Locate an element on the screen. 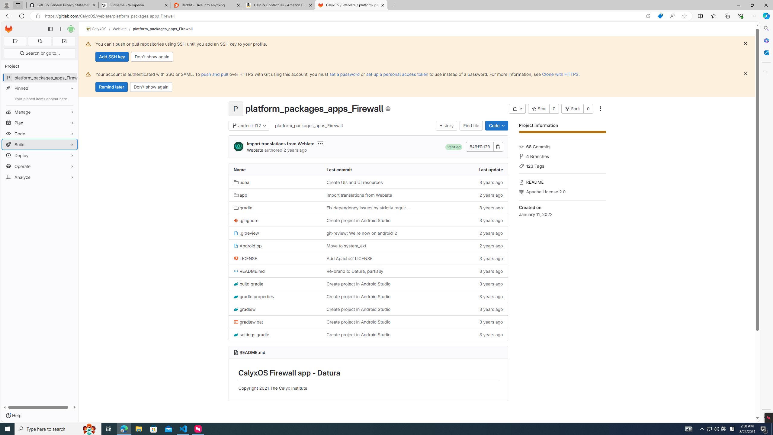  Assigned issues 0 is located at coordinates (15, 41).